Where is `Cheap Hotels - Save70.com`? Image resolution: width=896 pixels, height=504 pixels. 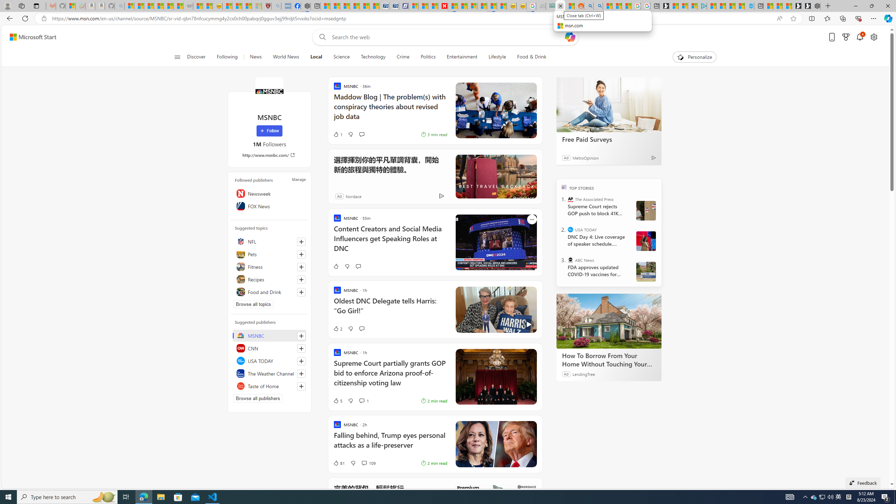
Cheap Hotels - Save70.com is located at coordinates (393, 6).